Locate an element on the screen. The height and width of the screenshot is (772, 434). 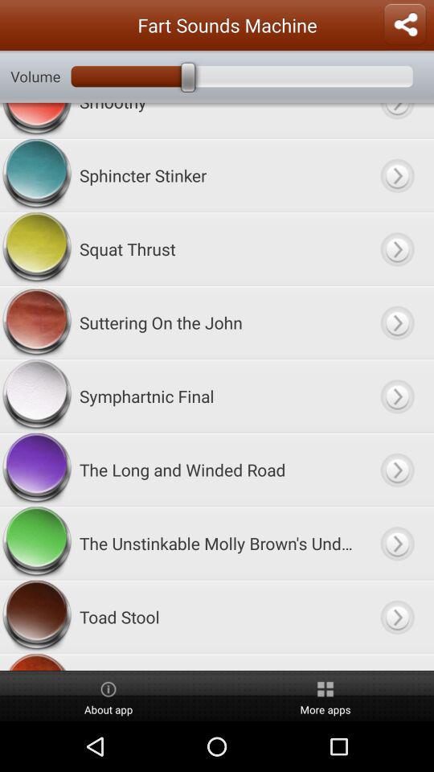
turn on the long and app is located at coordinates (217, 470).